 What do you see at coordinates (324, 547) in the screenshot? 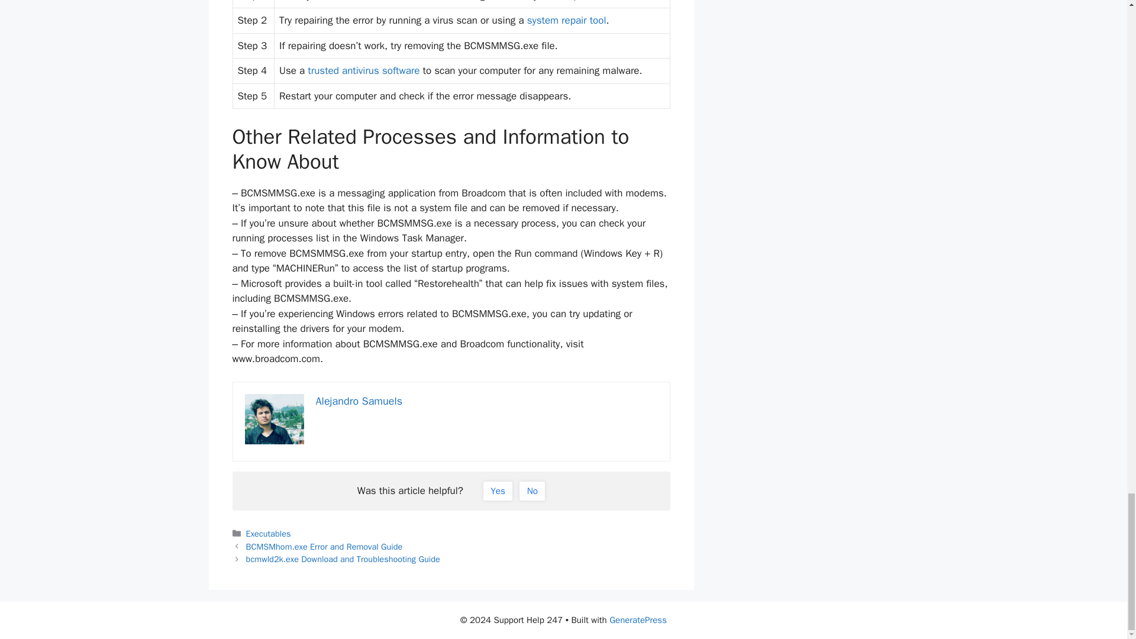
I see `BCMSMhom.exe Error and Removal Guide` at bounding box center [324, 547].